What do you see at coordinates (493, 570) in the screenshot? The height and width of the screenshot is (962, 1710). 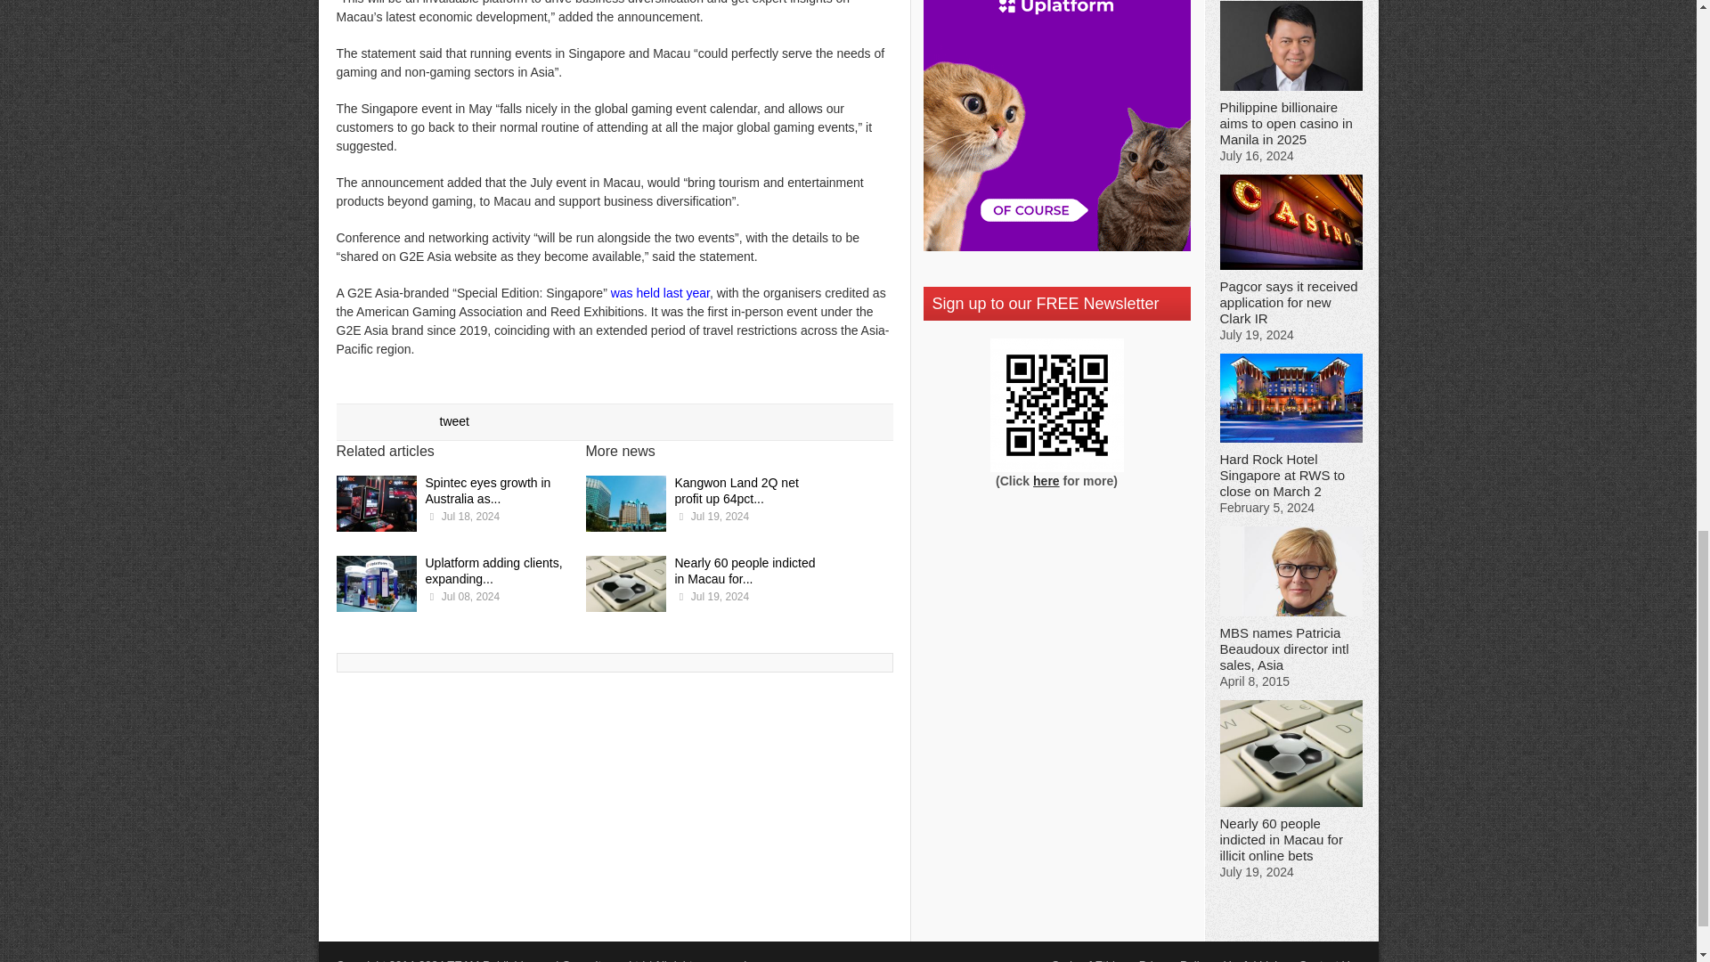 I see `Uplatform adding clients, expanding...` at bounding box center [493, 570].